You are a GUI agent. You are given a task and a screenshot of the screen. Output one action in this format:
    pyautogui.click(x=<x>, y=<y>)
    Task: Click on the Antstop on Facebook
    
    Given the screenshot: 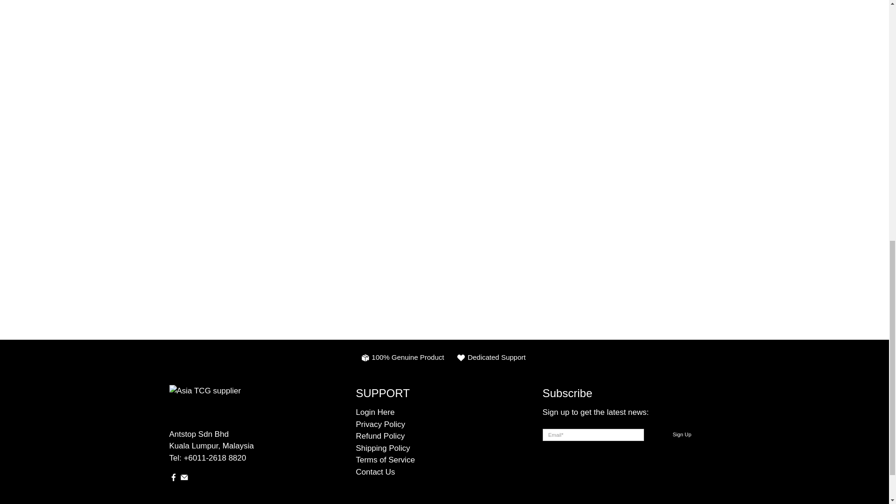 What is the action you would take?
    pyautogui.click(x=173, y=479)
    